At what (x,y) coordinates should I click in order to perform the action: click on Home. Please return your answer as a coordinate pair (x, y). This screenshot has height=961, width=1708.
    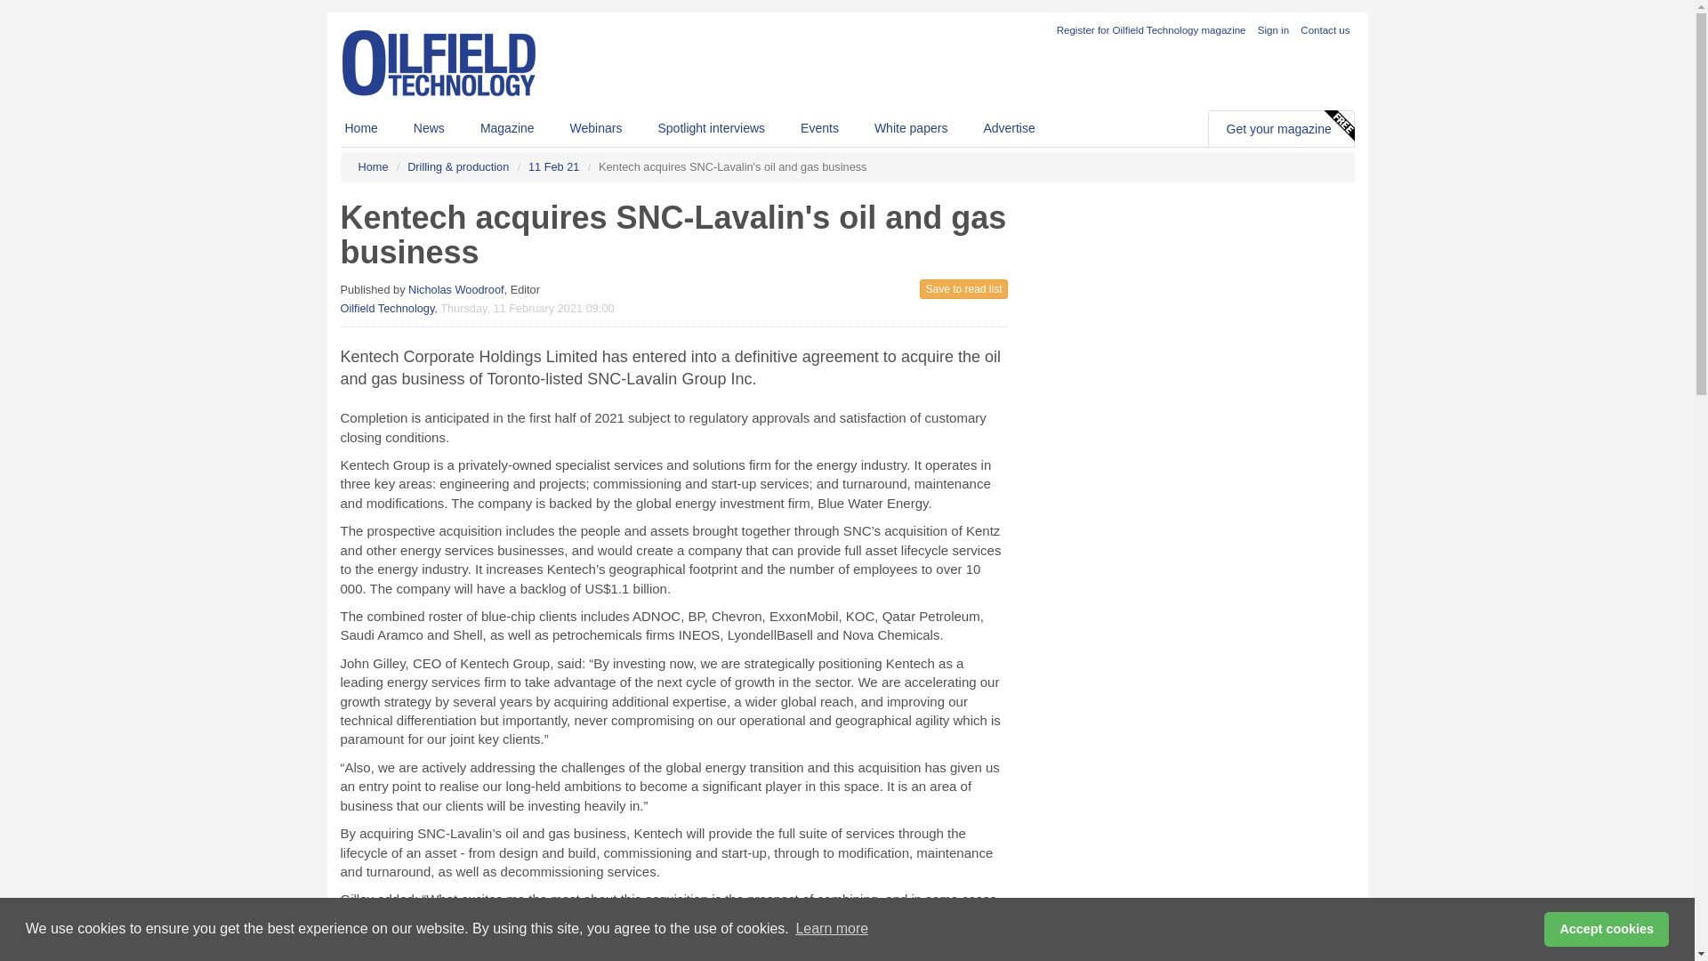
    Looking at the image, I should click on (361, 128).